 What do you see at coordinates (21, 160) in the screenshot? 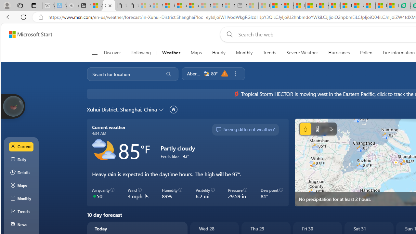
I see `Daily` at bounding box center [21, 160].